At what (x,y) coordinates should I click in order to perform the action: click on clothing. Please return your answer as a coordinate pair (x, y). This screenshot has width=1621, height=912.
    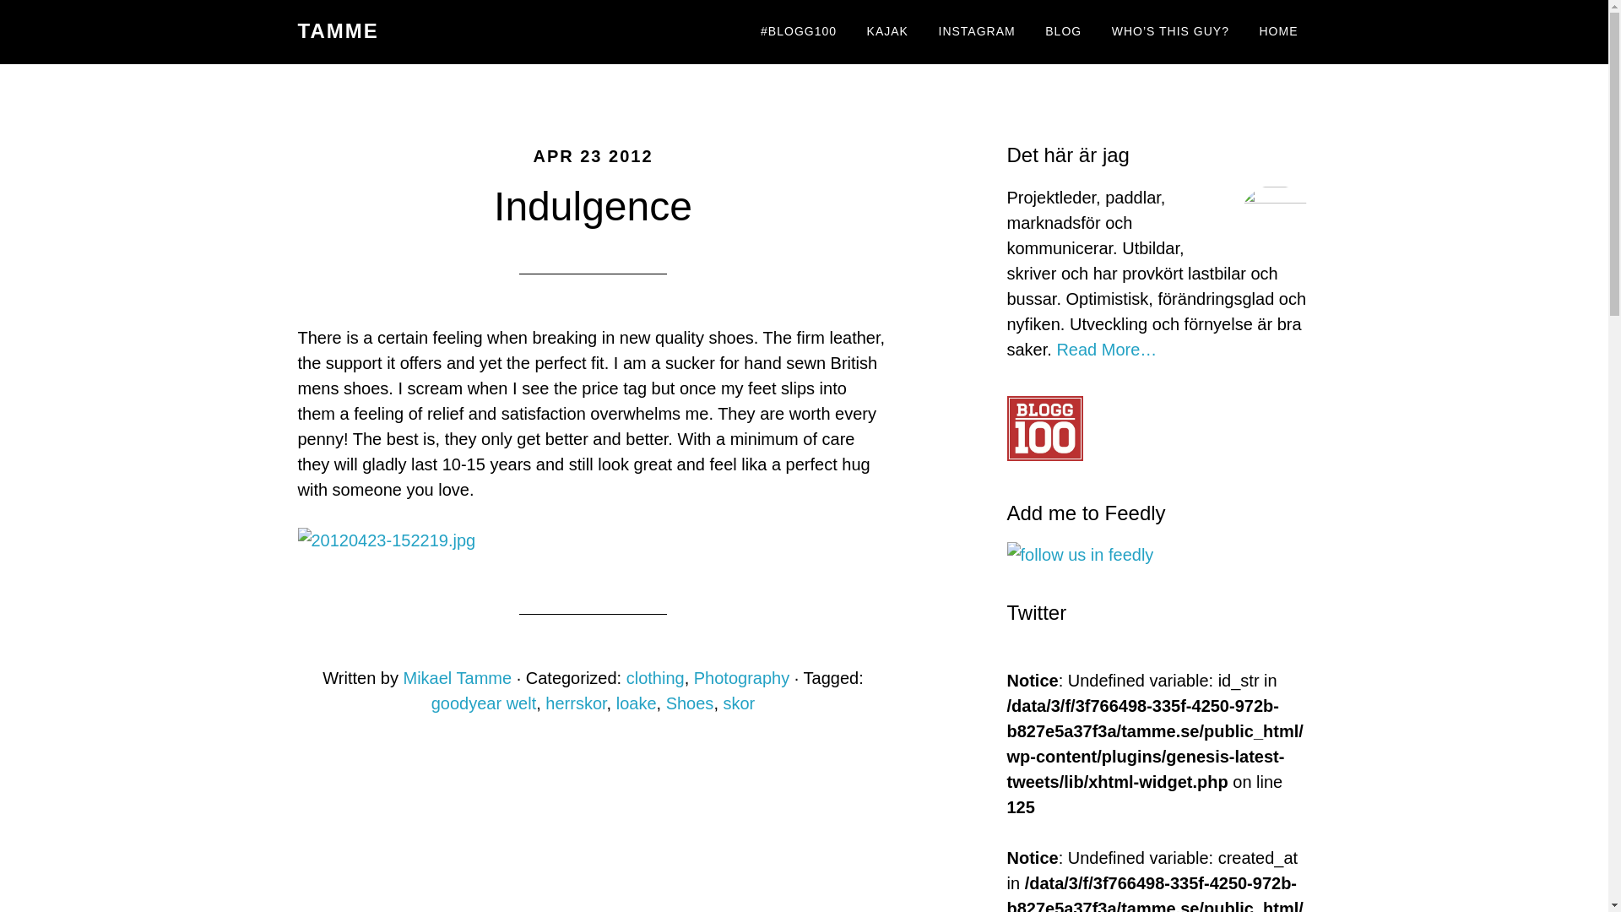
    Looking at the image, I should click on (655, 677).